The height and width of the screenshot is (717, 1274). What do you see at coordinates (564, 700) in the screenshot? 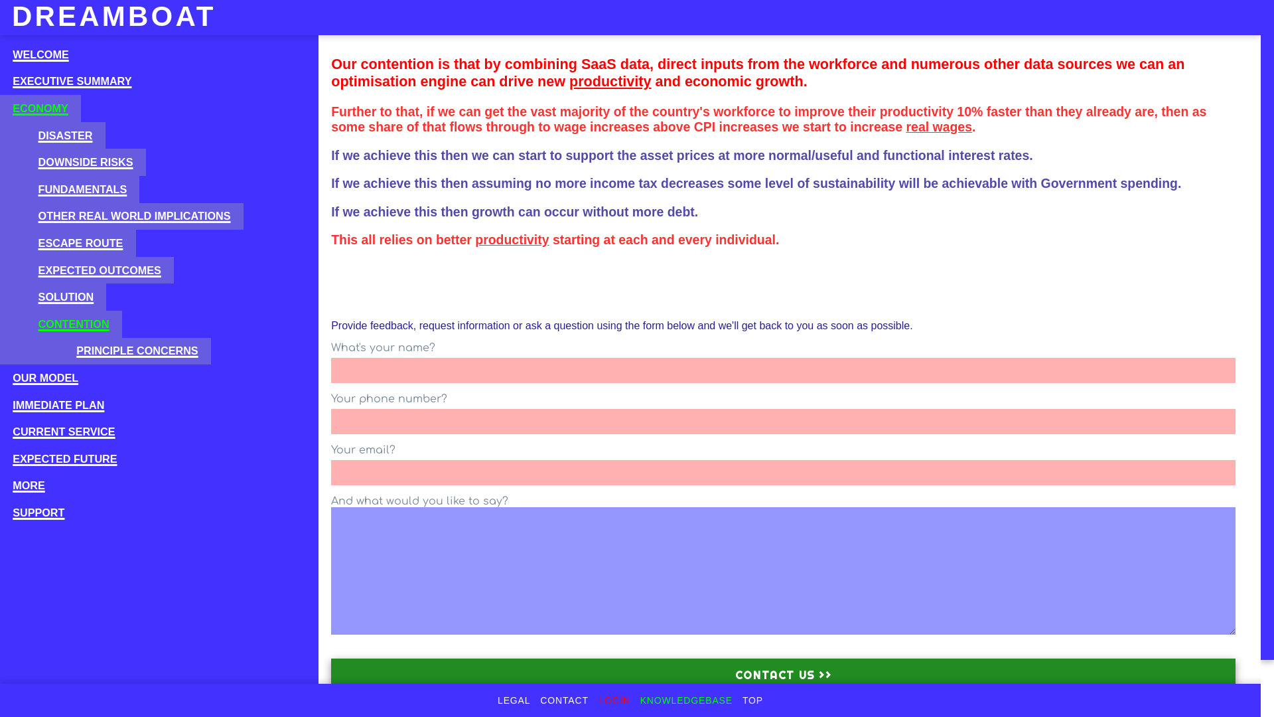
I see `CONTACT` at bounding box center [564, 700].